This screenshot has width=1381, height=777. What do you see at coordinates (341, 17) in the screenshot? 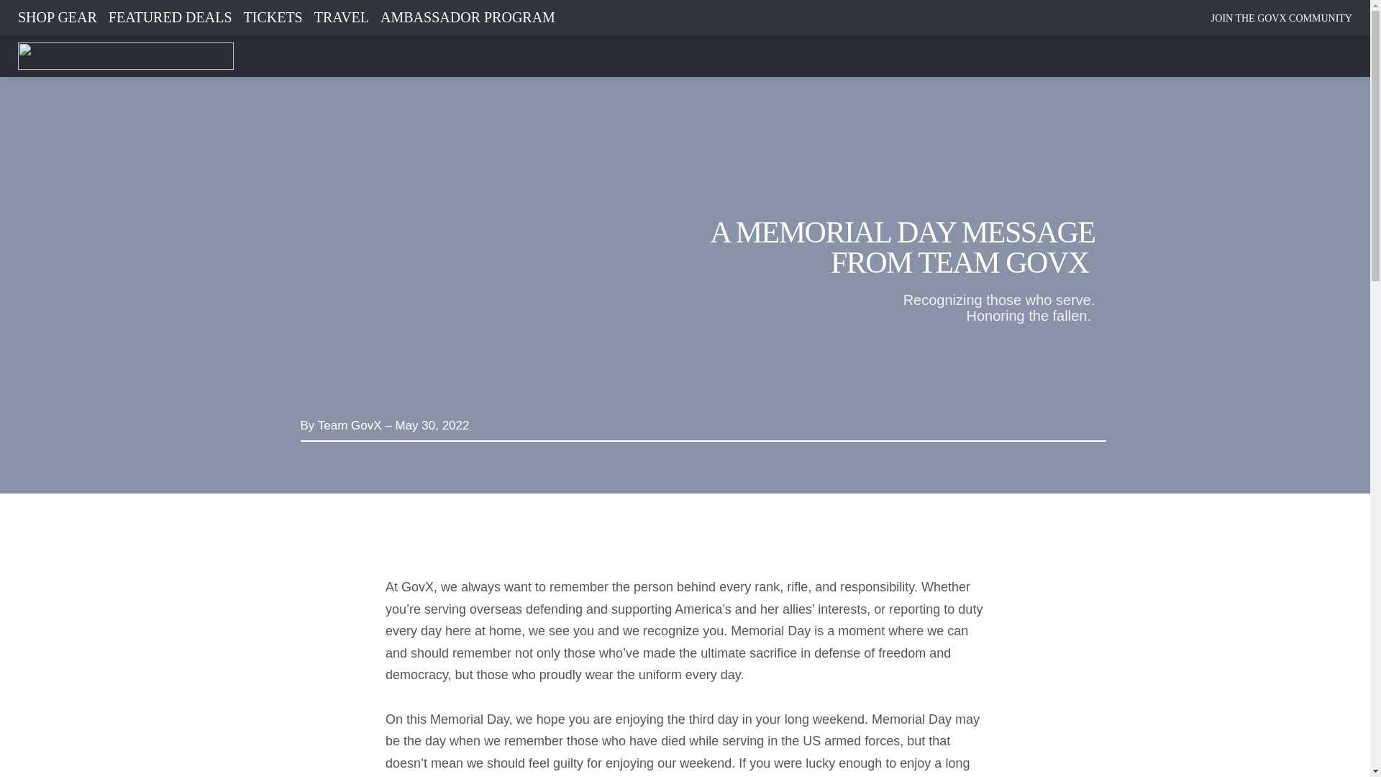
I see `TRAVEL` at bounding box center [341, 17].